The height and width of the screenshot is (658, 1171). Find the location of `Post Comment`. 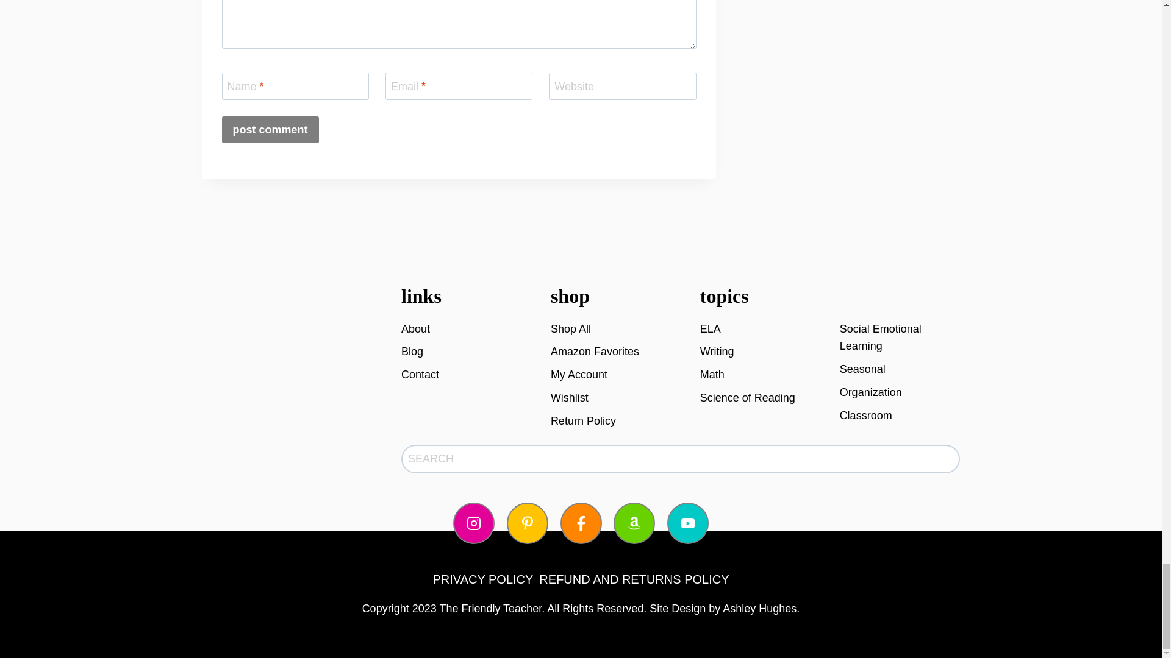

Post Comment is located at coordinates (270, 129).